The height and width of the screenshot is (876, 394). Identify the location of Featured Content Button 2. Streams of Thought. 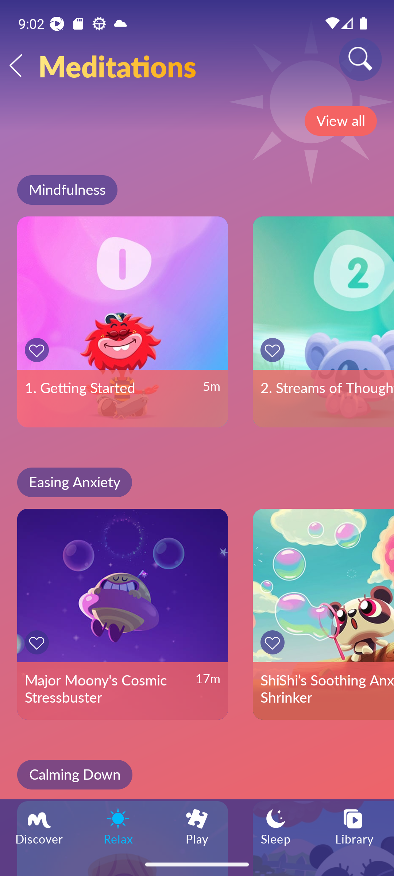
(323, 322).